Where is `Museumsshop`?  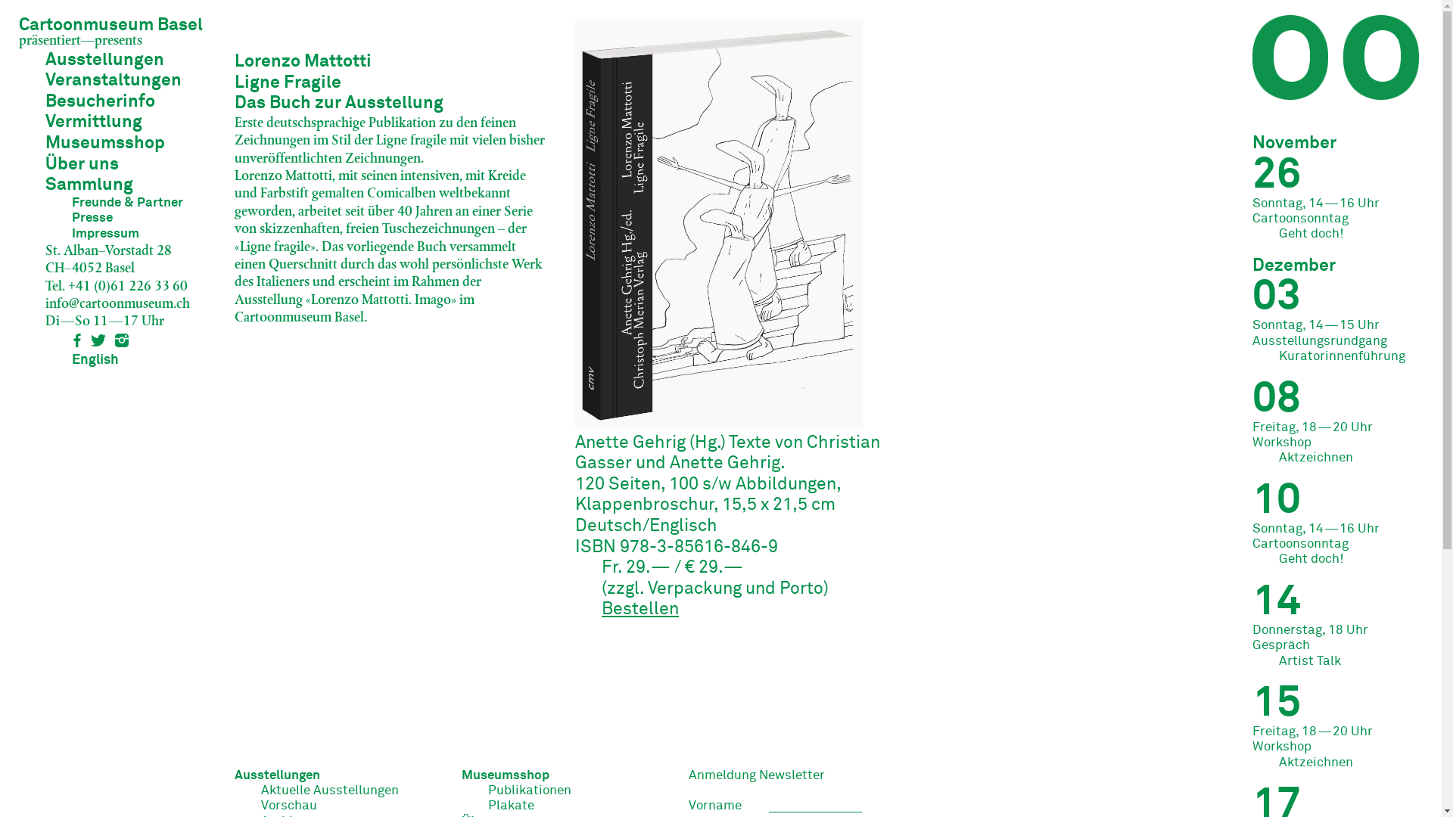
Museumsshop is located at coordinates (105, 144).